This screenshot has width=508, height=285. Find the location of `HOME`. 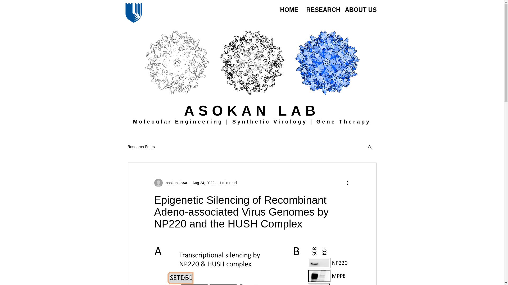

HOME is located at coordinates (289, 10).